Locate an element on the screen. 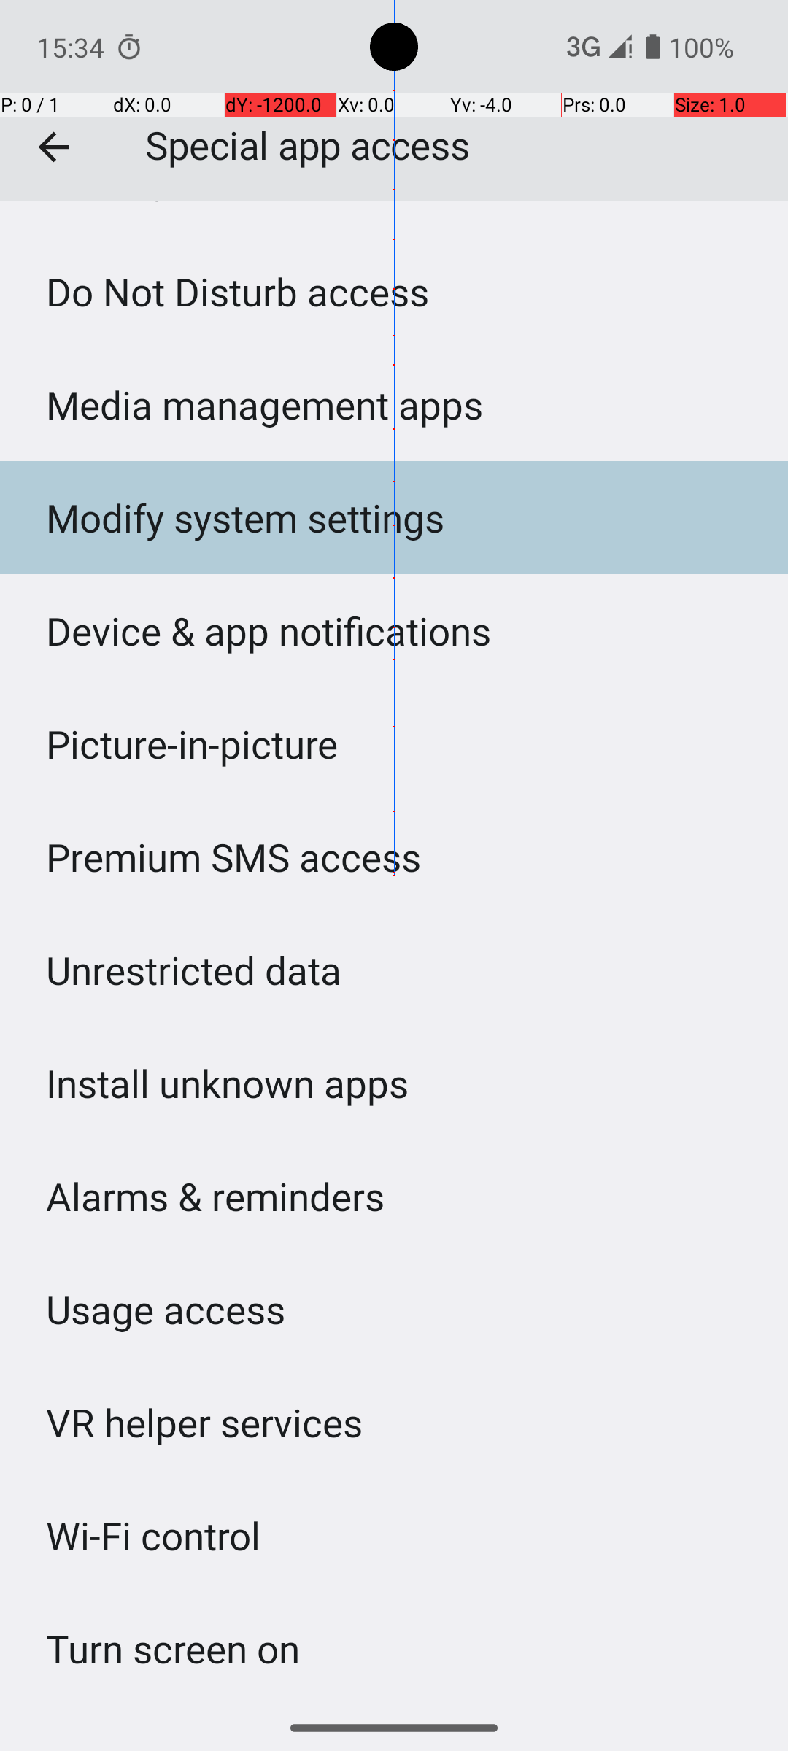  Special app access is located at coordinates (394, 101).